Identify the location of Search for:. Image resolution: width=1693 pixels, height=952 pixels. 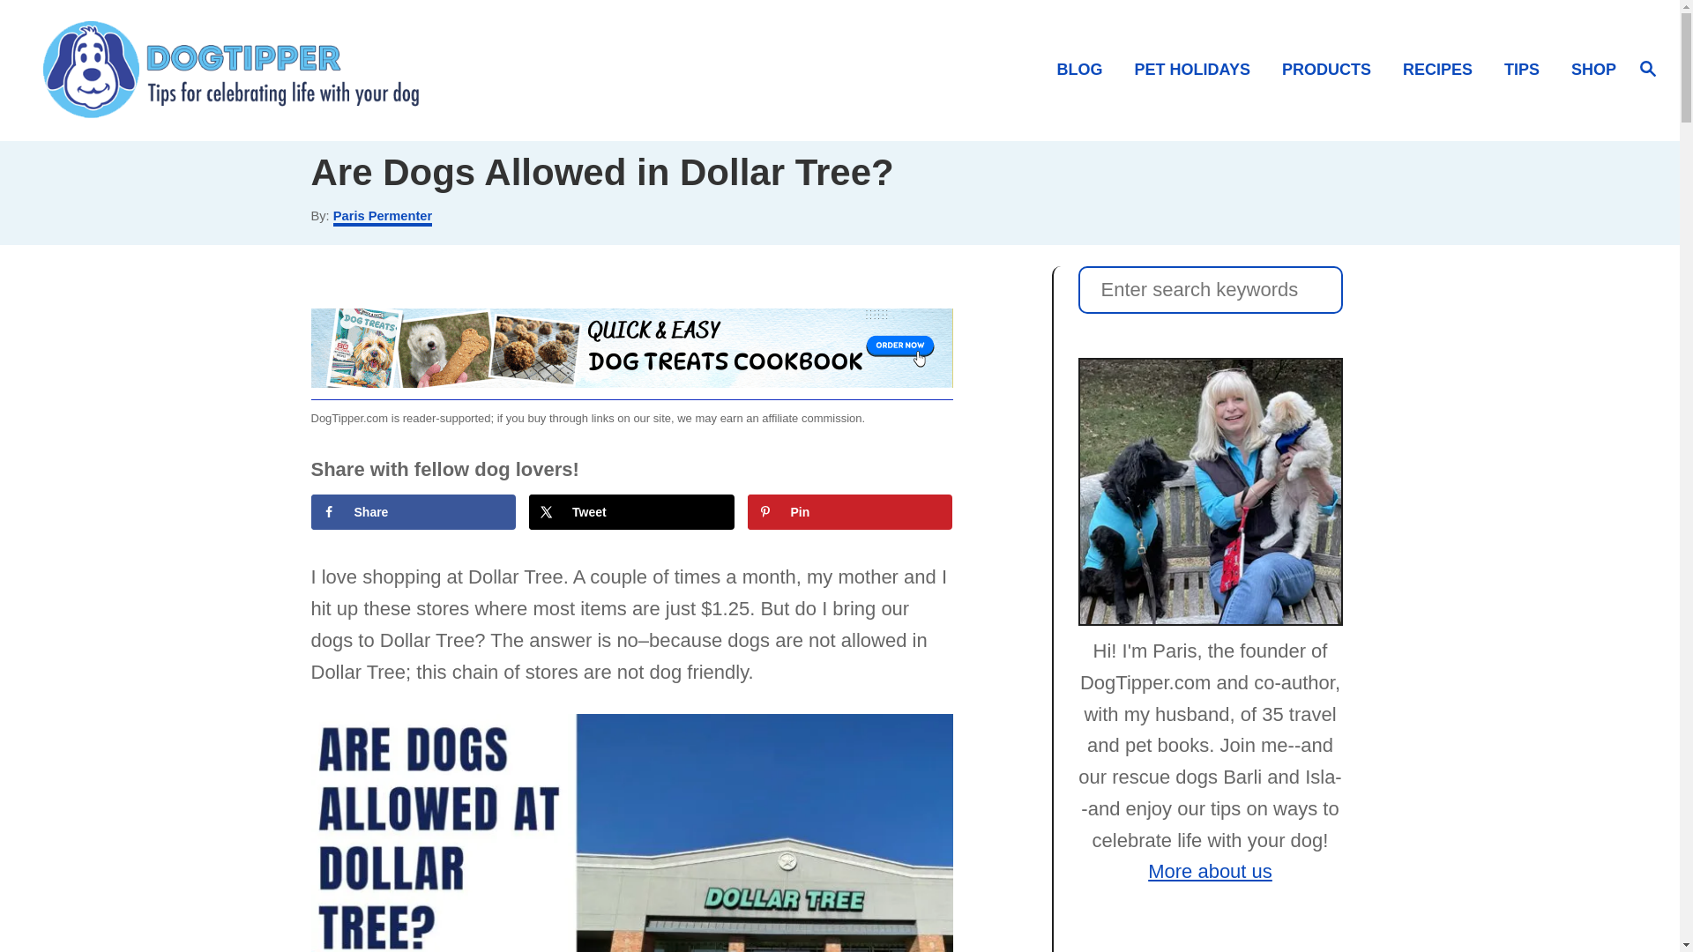
(1210, 290).